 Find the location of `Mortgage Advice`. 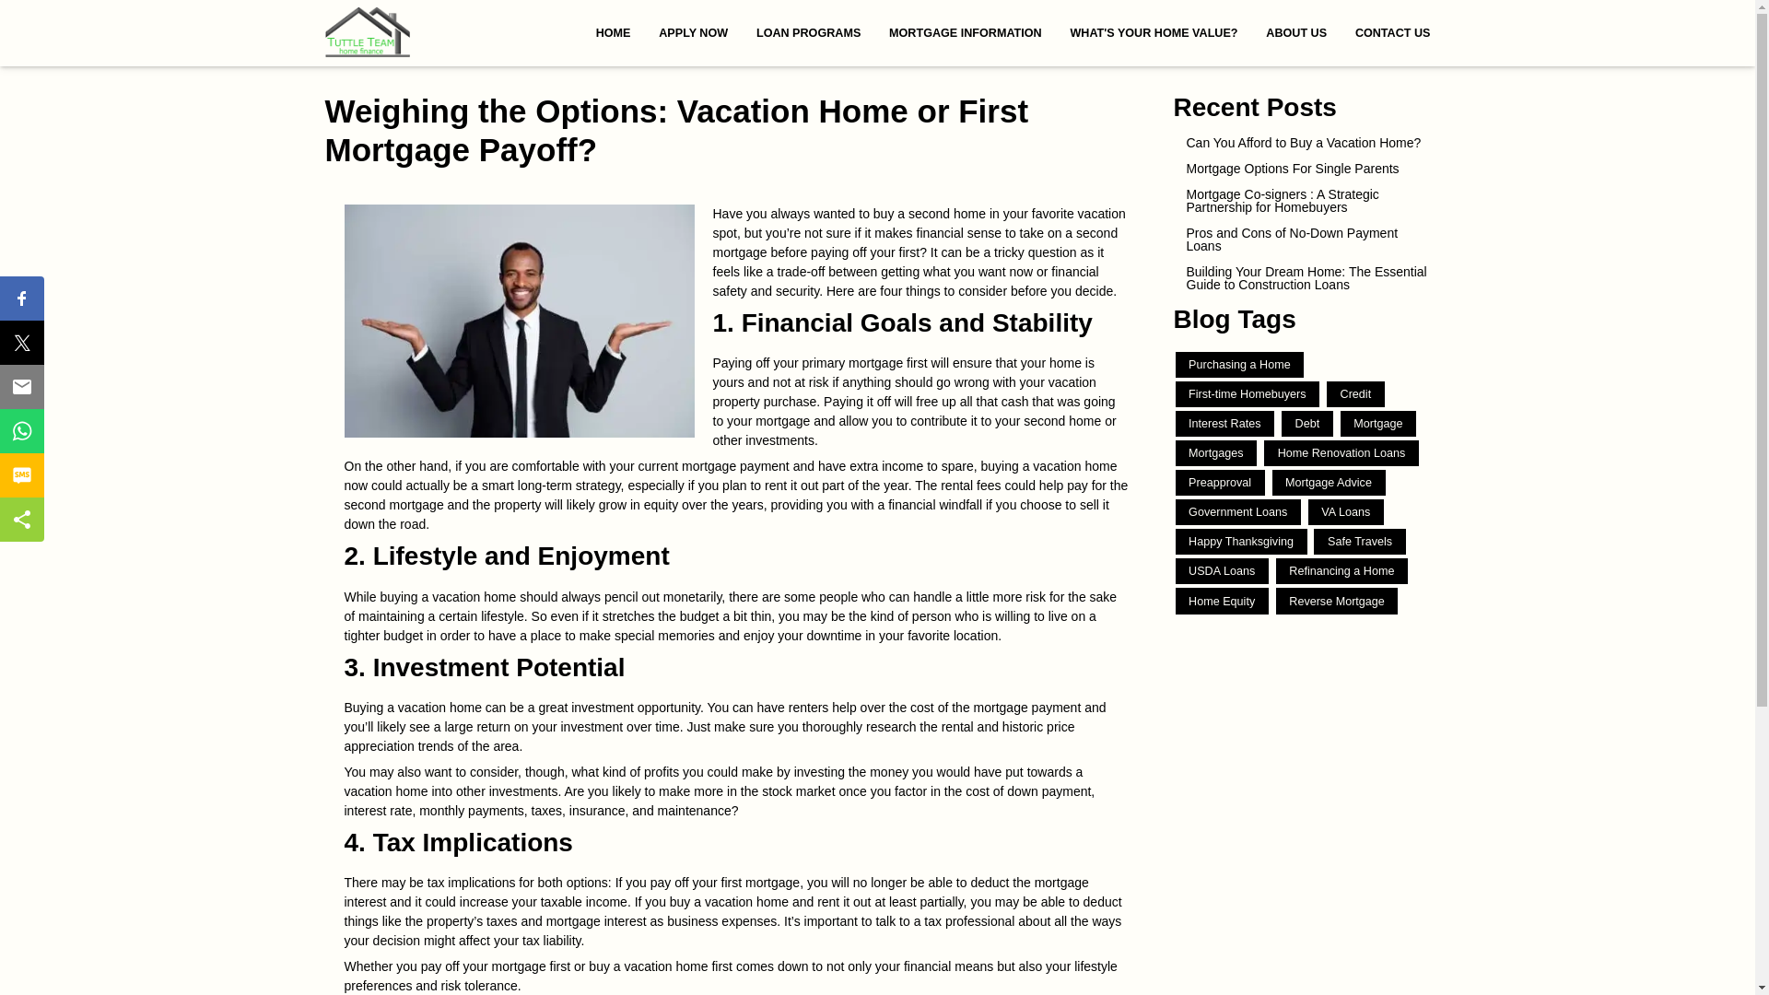

Mortgage Advice is located at coordinates (1329, 482).